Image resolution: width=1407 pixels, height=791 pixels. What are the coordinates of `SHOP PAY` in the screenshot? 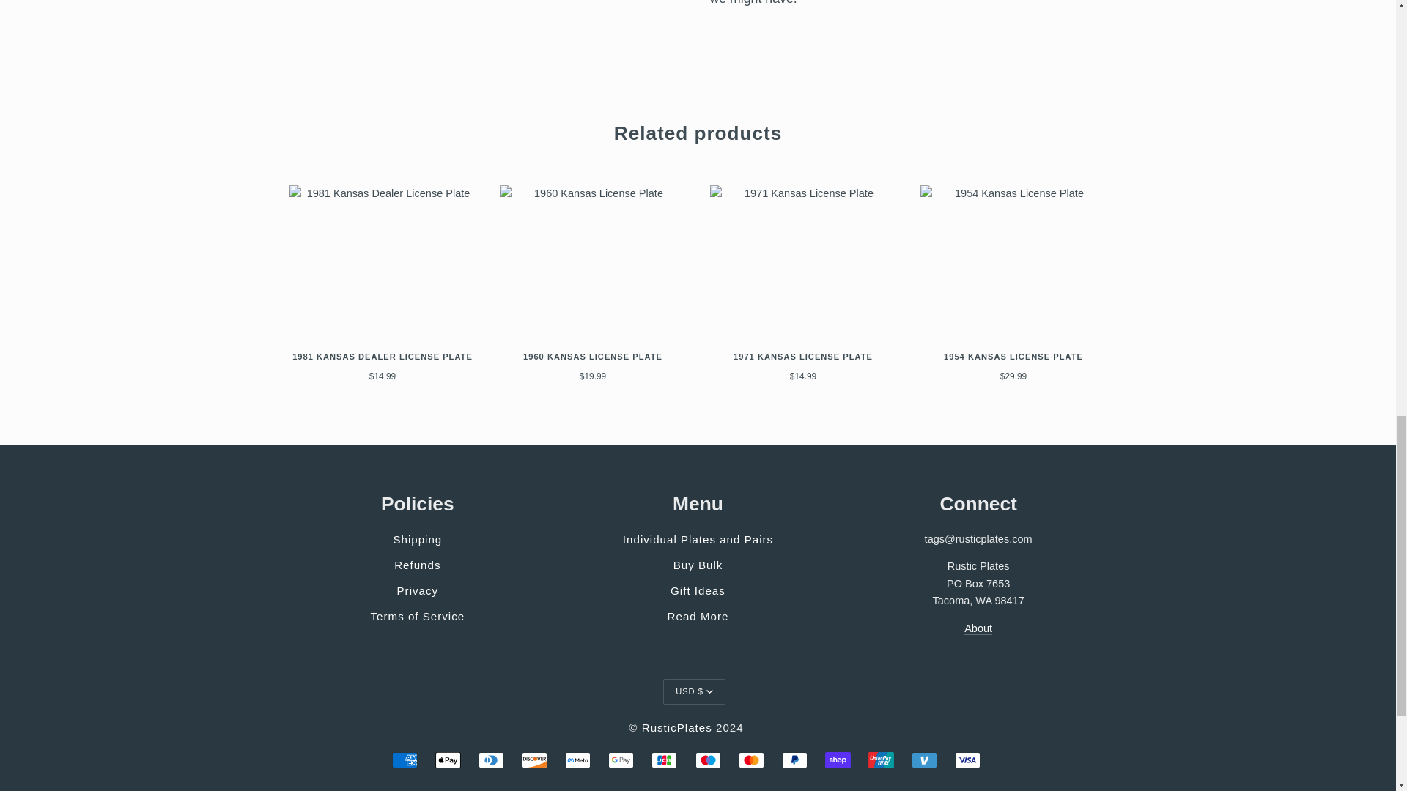 It's located at (838, 760).